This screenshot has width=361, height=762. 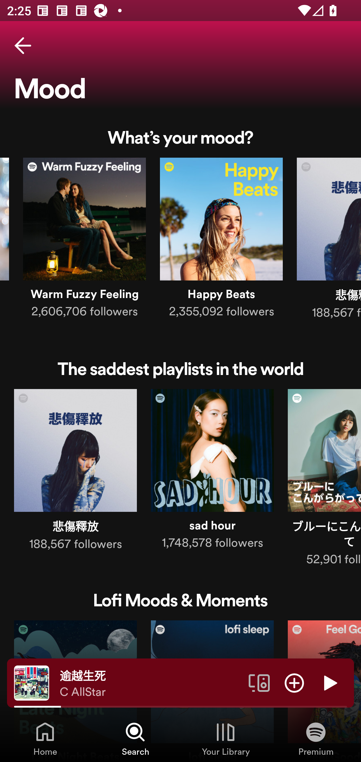 What do you see at coordinates (75, 472) in the screenshot?
I see `悲傷釋放
188,567 followers 悲傷釋放 188,567 followers` at bounding box center [75, 472].